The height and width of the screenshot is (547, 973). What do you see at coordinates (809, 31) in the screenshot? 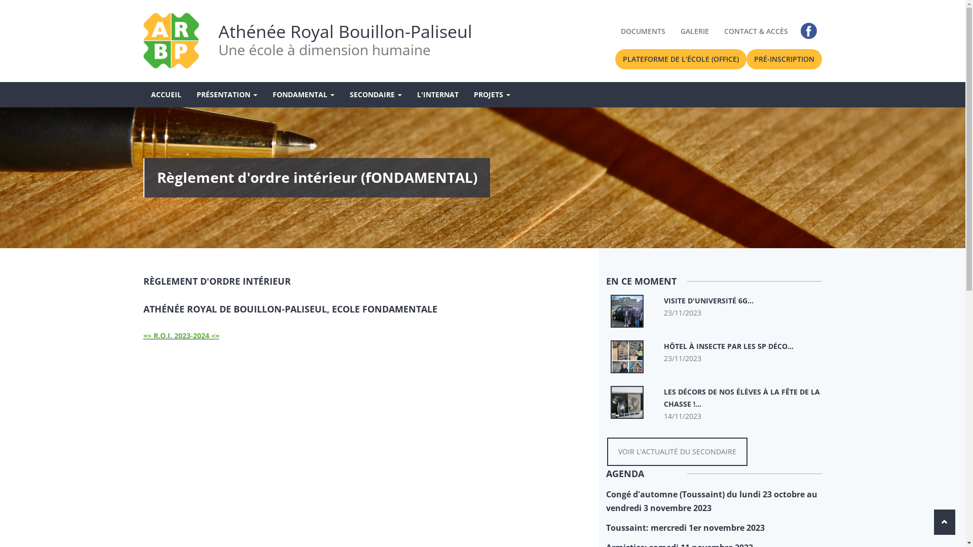
I see `Facebook` at bounding box center [809, 31].